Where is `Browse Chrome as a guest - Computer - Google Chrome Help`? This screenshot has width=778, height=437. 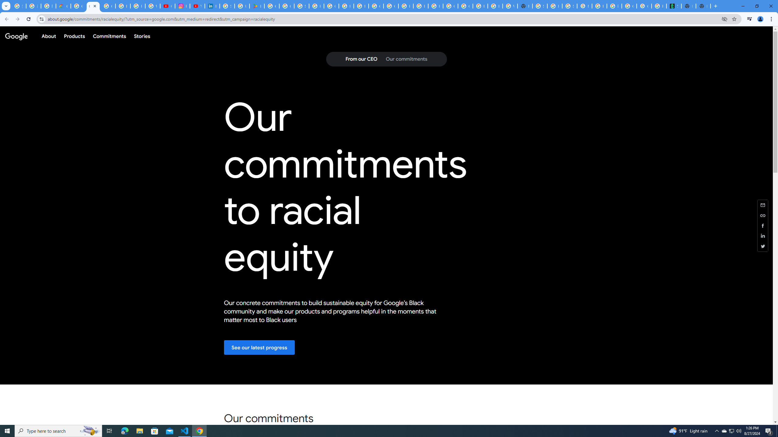 Browse Chrome as a guest - Computer - Google Chrome Help is located at coordinates (495, 6).